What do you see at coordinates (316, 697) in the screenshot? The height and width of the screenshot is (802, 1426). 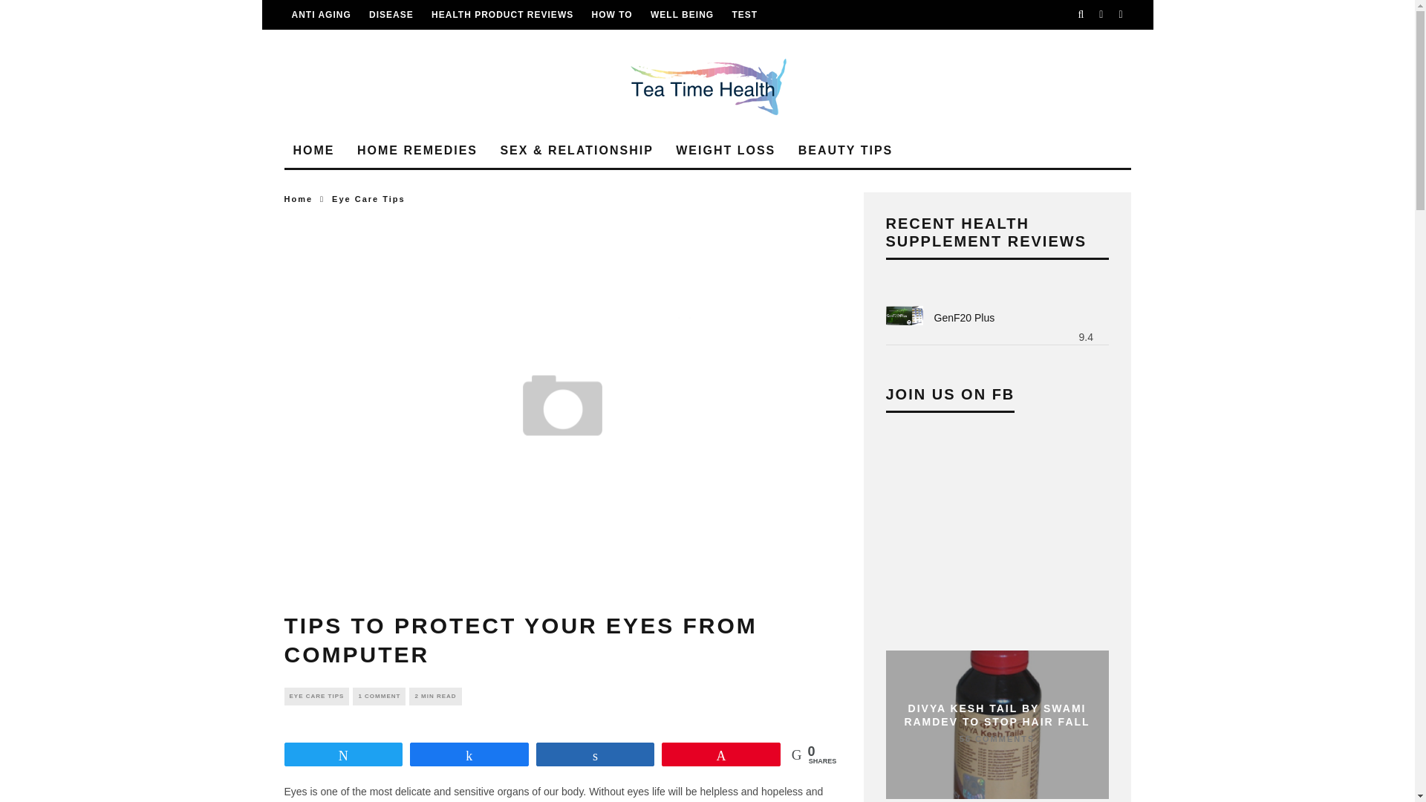 I see `View all posts in Eye Care Tips` at bounding box center [316, 697].